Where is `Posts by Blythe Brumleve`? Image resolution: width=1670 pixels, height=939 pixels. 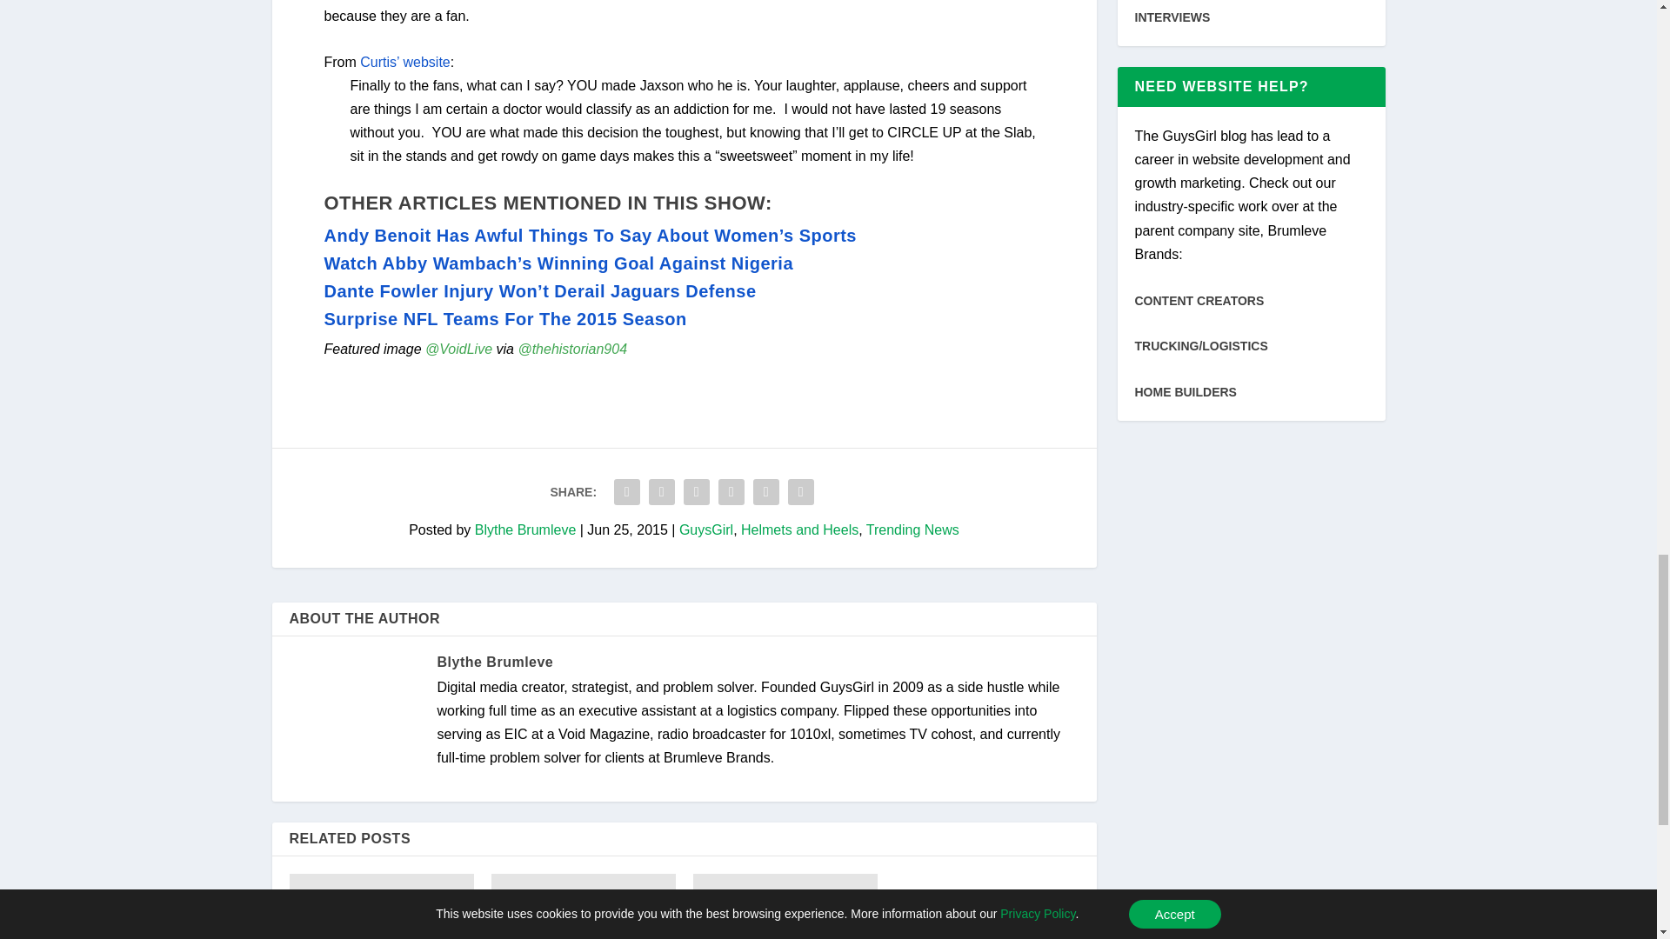
Posts by Blythe Brumleve is located at coordinates (525, 529).